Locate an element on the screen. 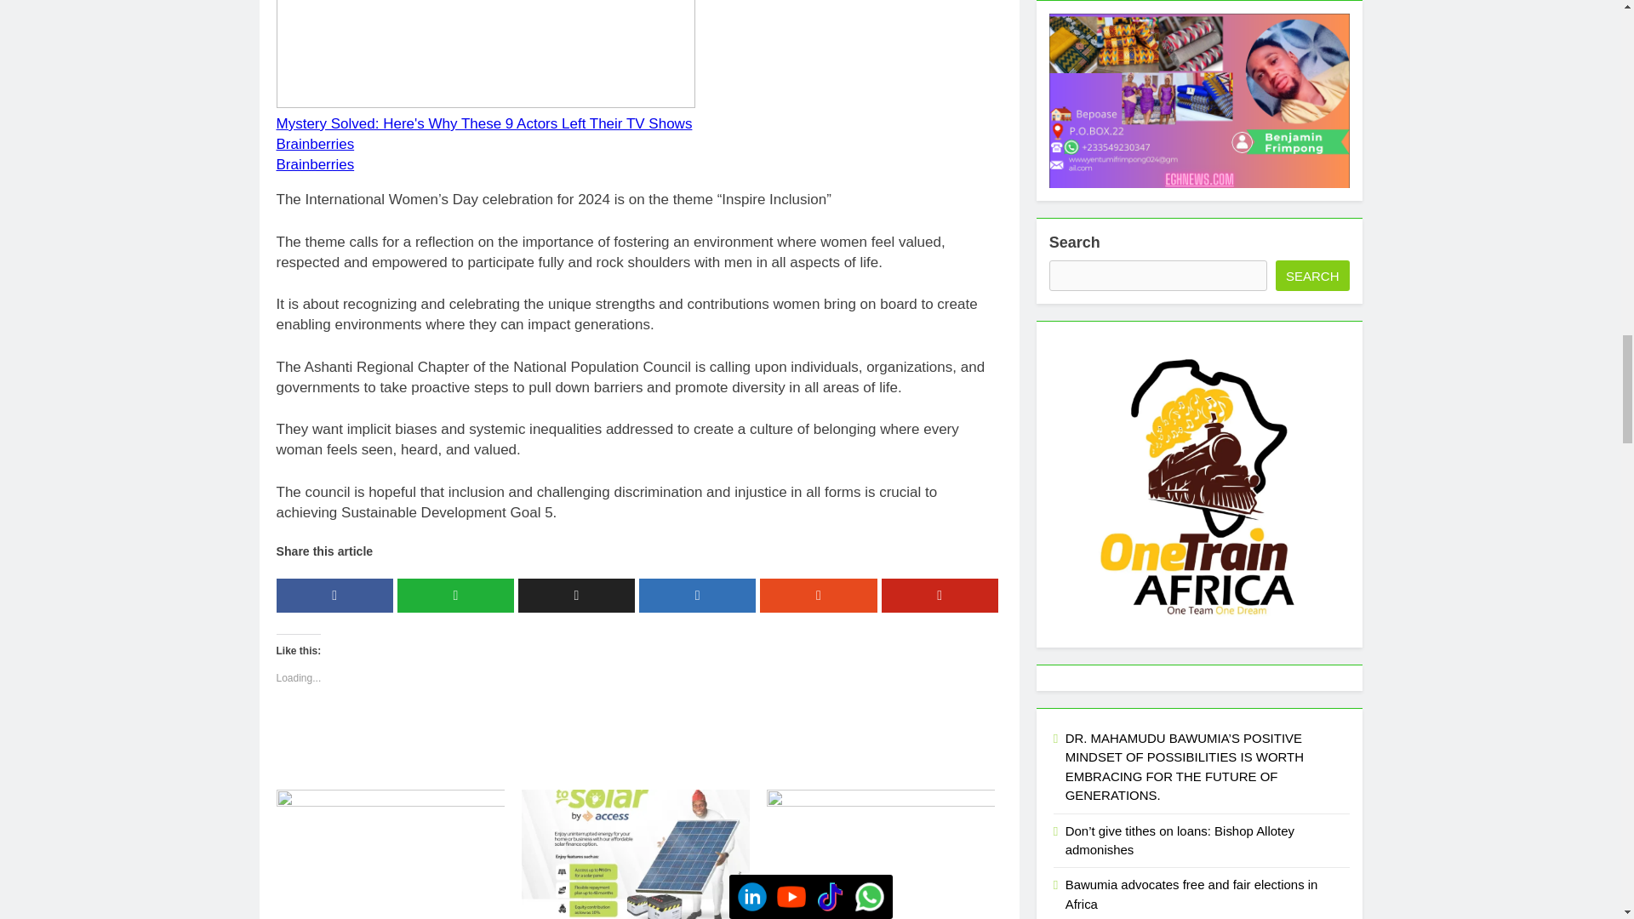  Like or Reblog is located at coordinates (638, 737).